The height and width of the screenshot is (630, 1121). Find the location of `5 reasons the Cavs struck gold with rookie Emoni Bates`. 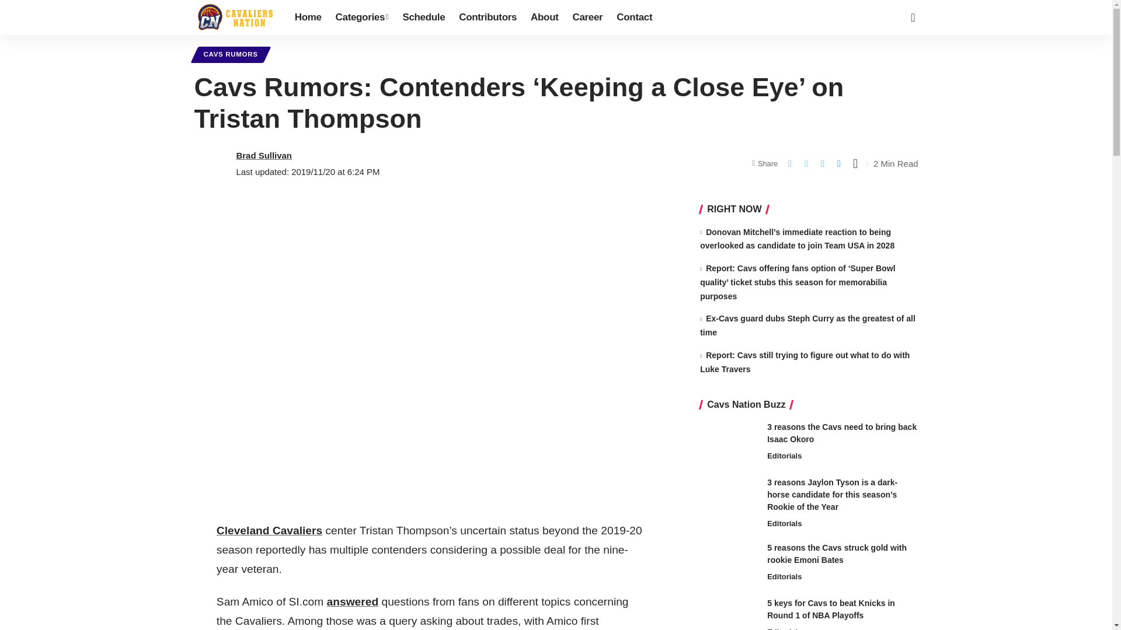

5 reasons the Cavs struck gold with rookie Emoni Bates is located at coordinates (729, 563).